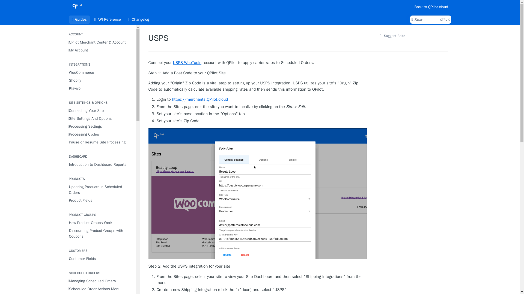 This screenshot has height=294, width=524. Describe the element at coordinates (100, 111) in the screenshot. I see `Shopify` at that location.